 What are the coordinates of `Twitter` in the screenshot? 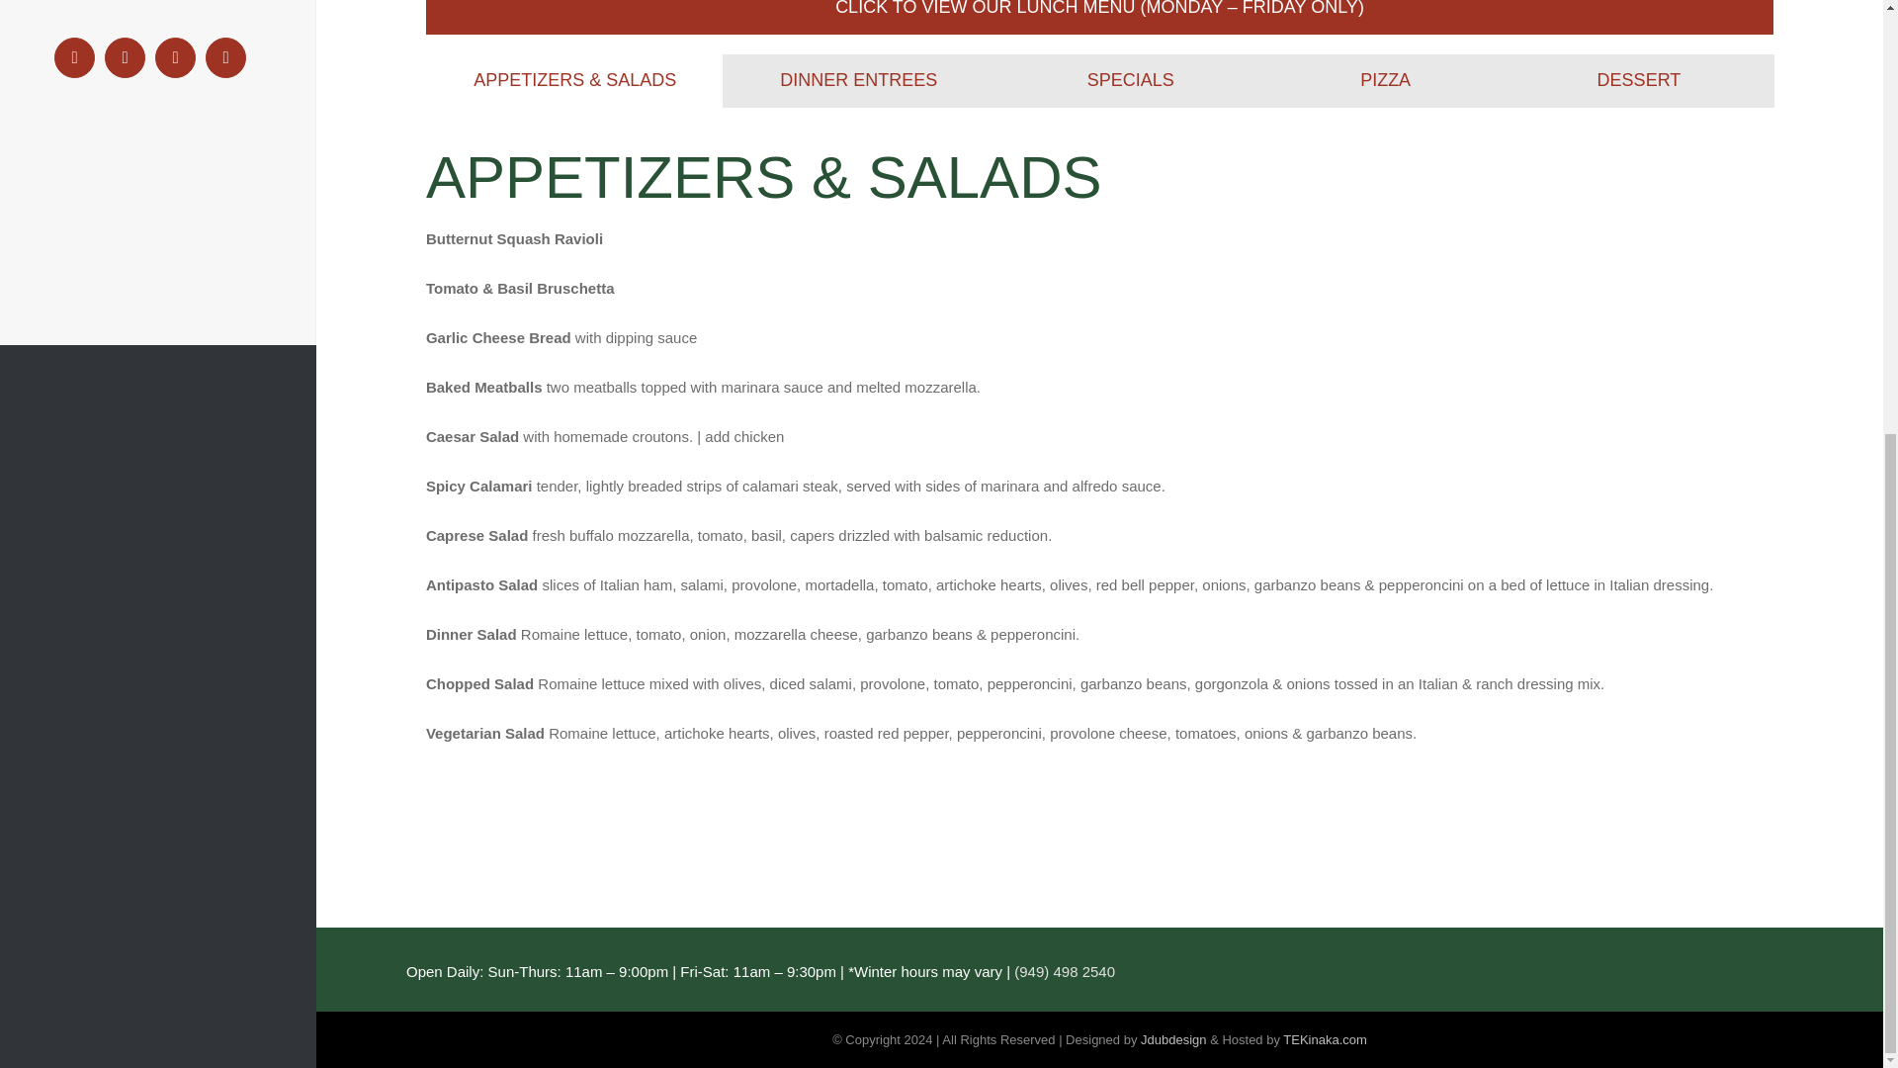 It's located at (175, 57).